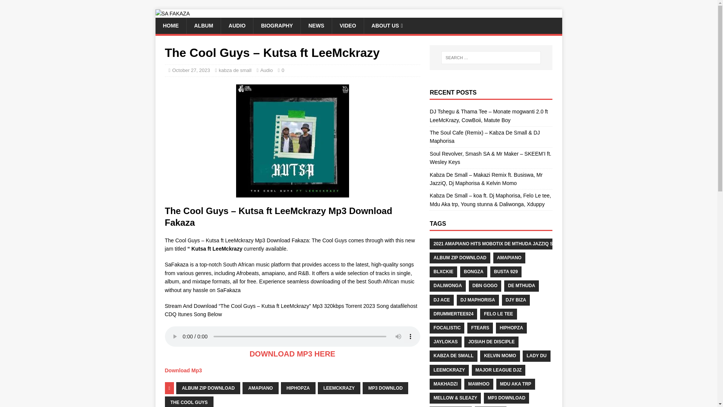  I want to click on 0, so click(283, 70).